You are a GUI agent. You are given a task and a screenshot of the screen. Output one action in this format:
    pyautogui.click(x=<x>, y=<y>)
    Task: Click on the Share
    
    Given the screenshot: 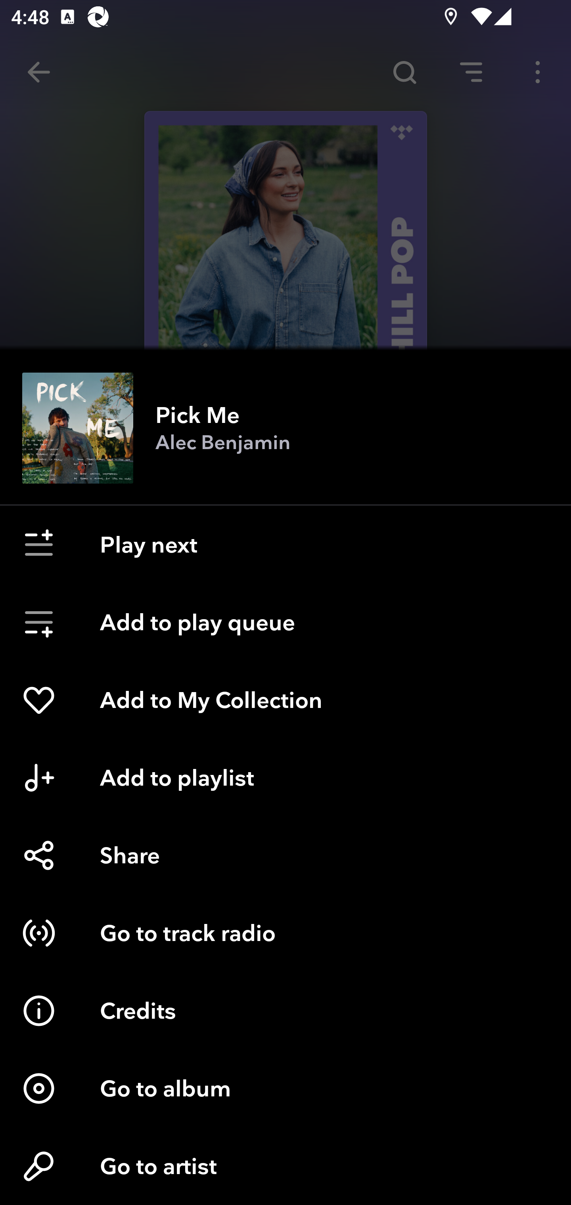 What is the action you would take?
    pyautogui.click(x=285, y=855)
    